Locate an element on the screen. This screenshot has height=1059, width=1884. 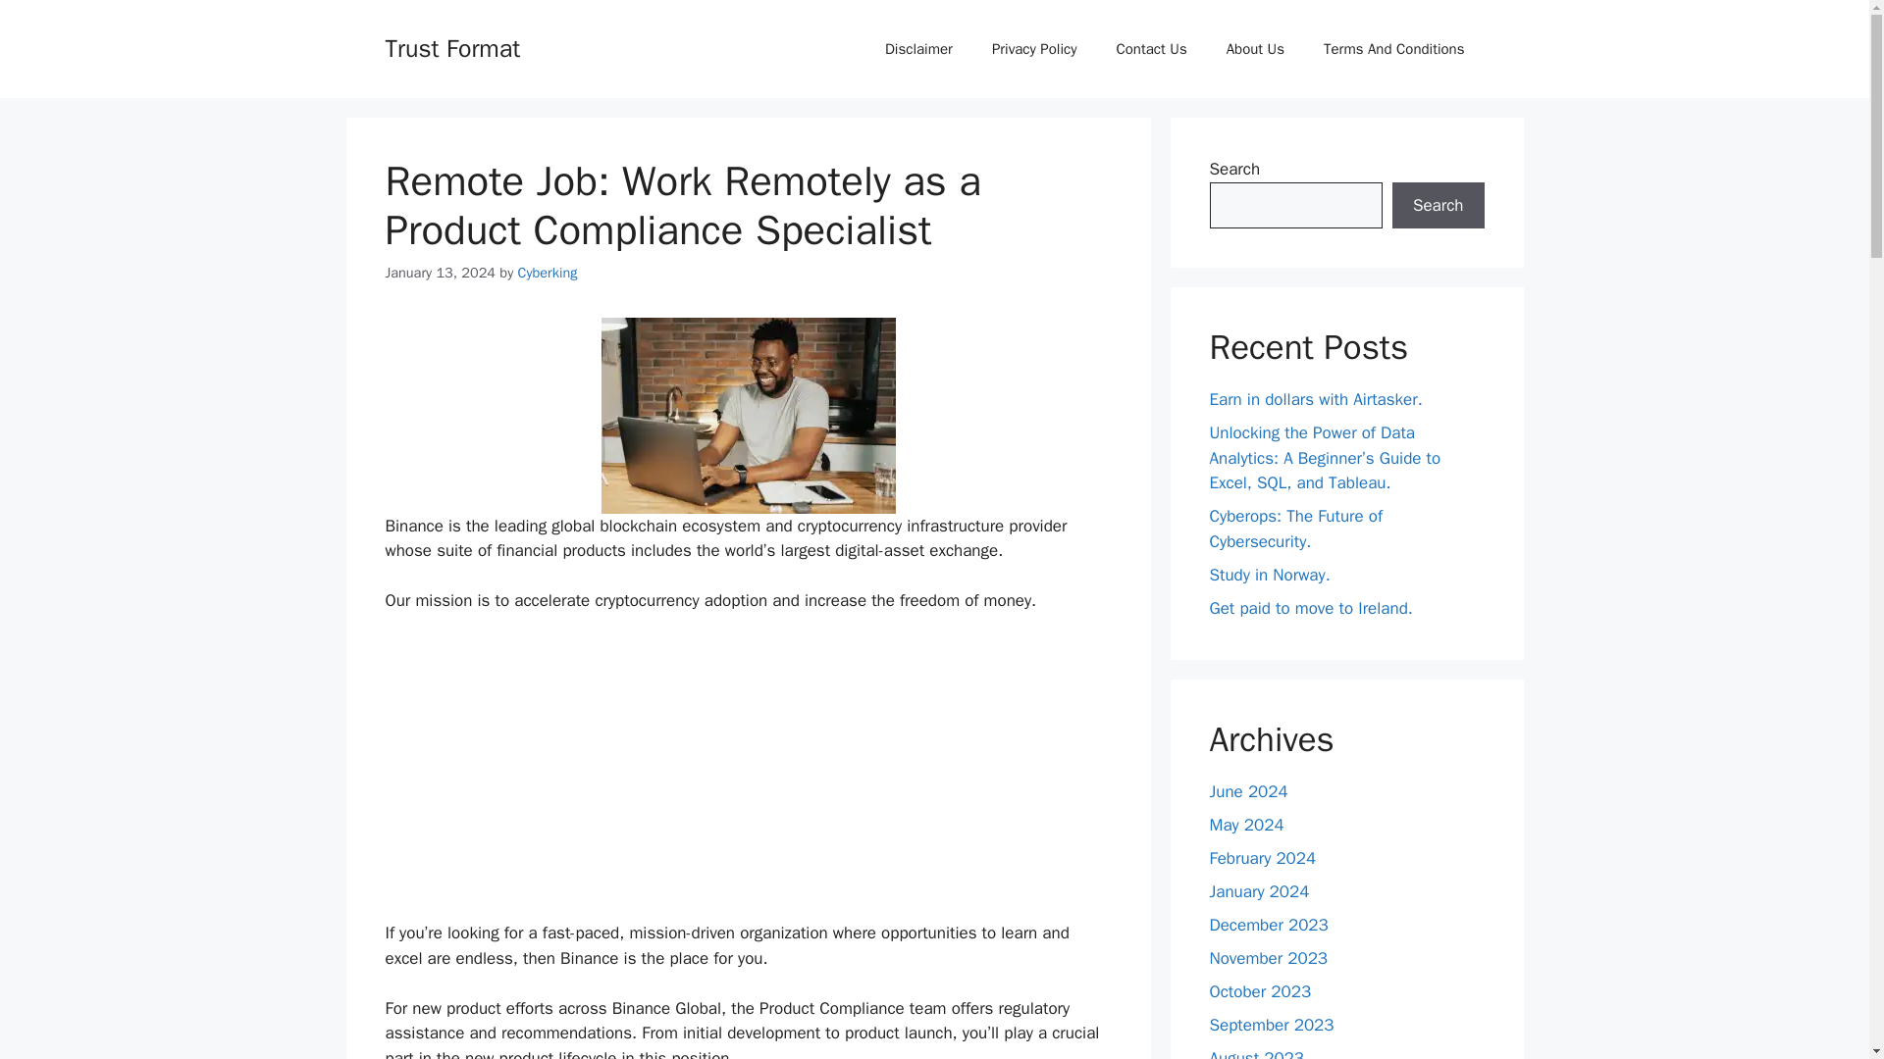
June 2024 is located at coordinates (1248, 791).